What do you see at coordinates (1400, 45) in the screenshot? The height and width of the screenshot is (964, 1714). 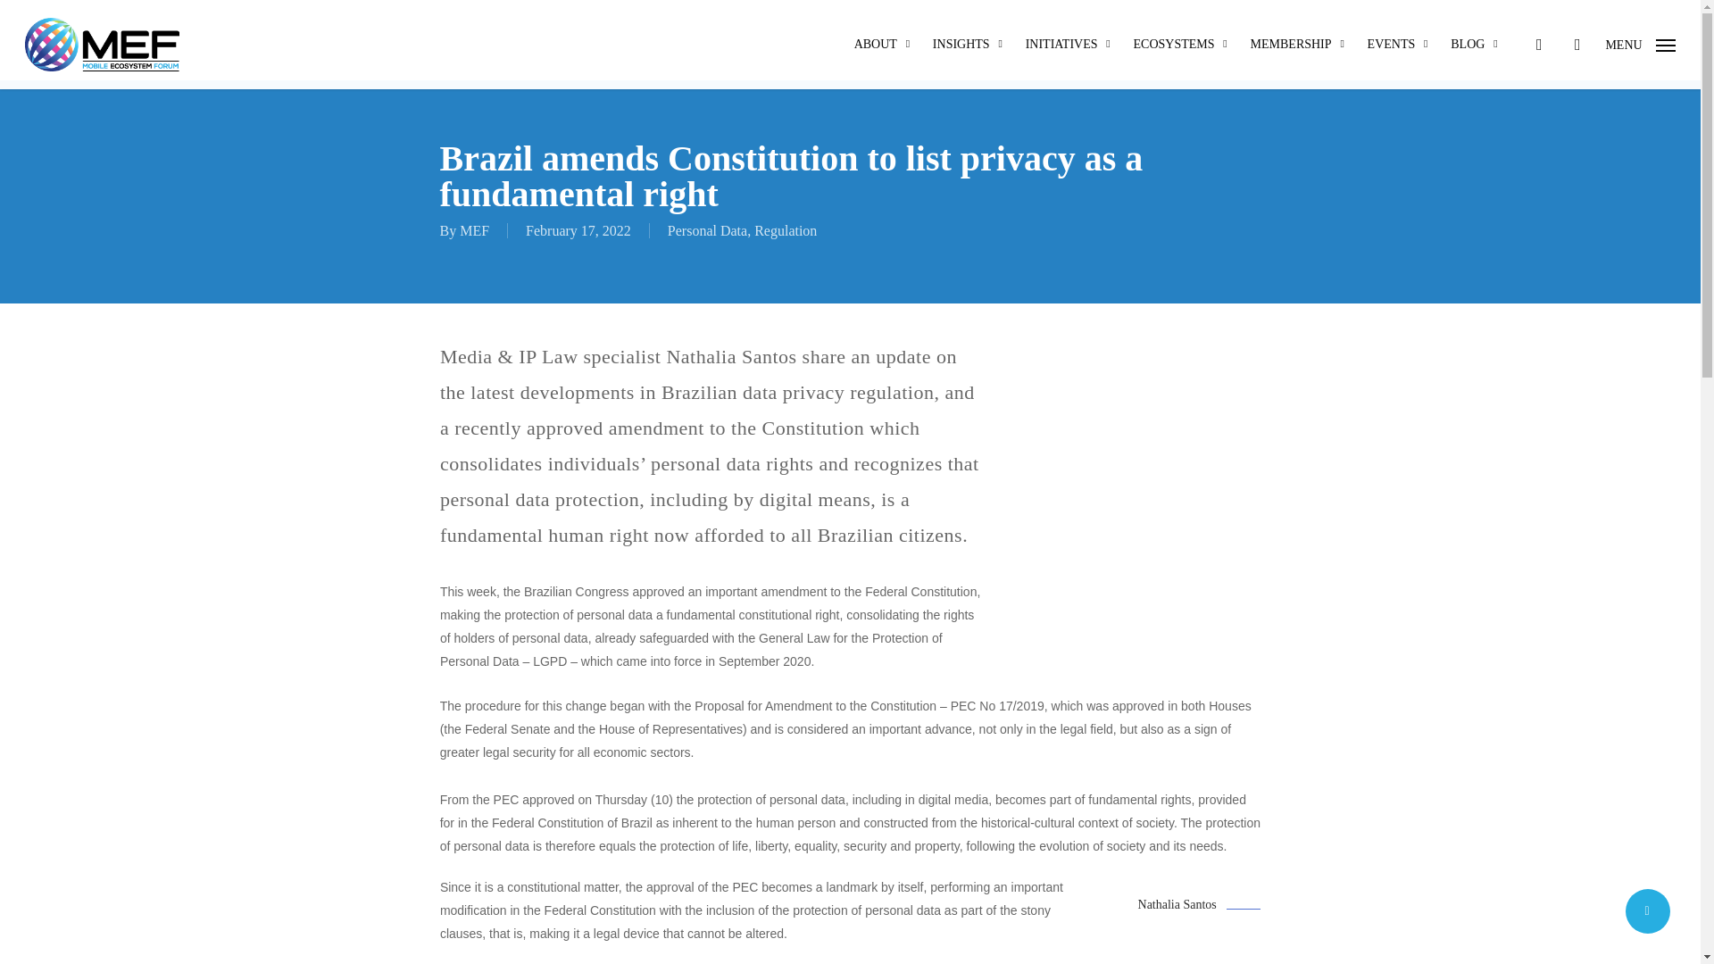 I see `EVENTS` at bounding box center [1400, 45].